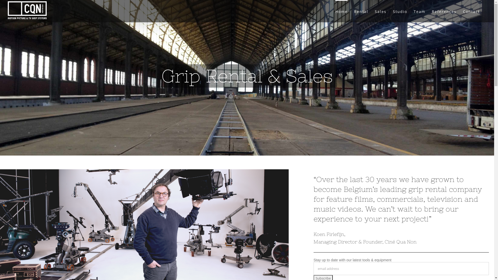  What do you see at coordinates (341, 11) in the screenshot?
I see `Home` at bounding box center [341, 11].